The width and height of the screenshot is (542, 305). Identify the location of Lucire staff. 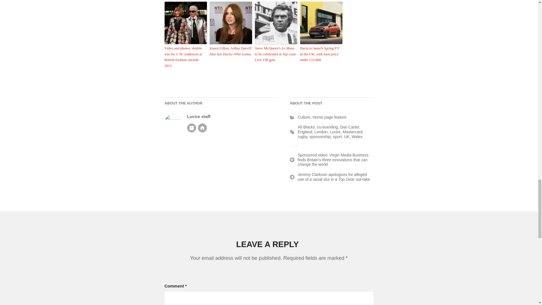
(198, 116).